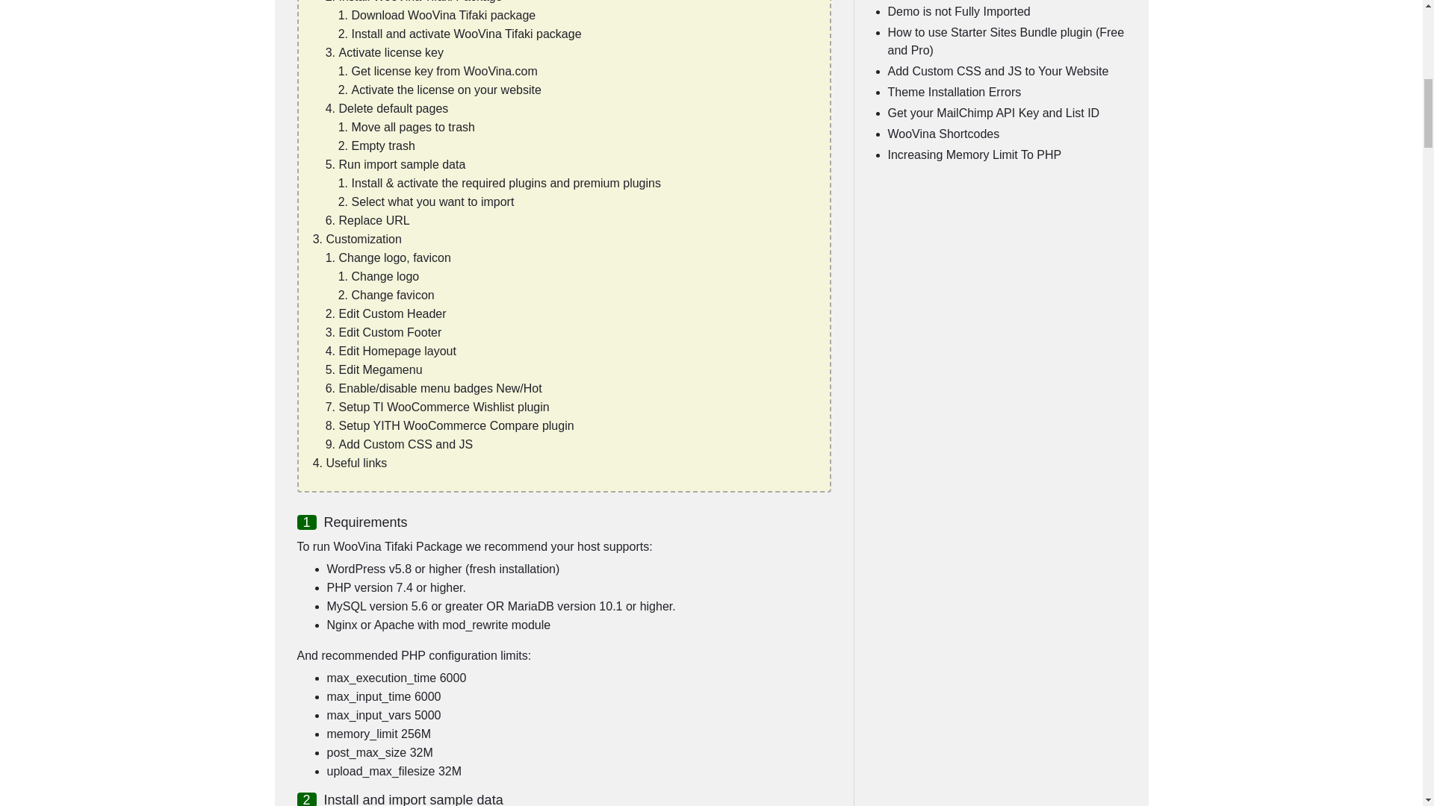 Image resolution: width=1434 pixels, height=806 pixels. What do you see at coordinates (444, 407) in the screenshot?
I see `Setup TI WooCommerce Wishlist plugin` at bounding box center [444, 407].